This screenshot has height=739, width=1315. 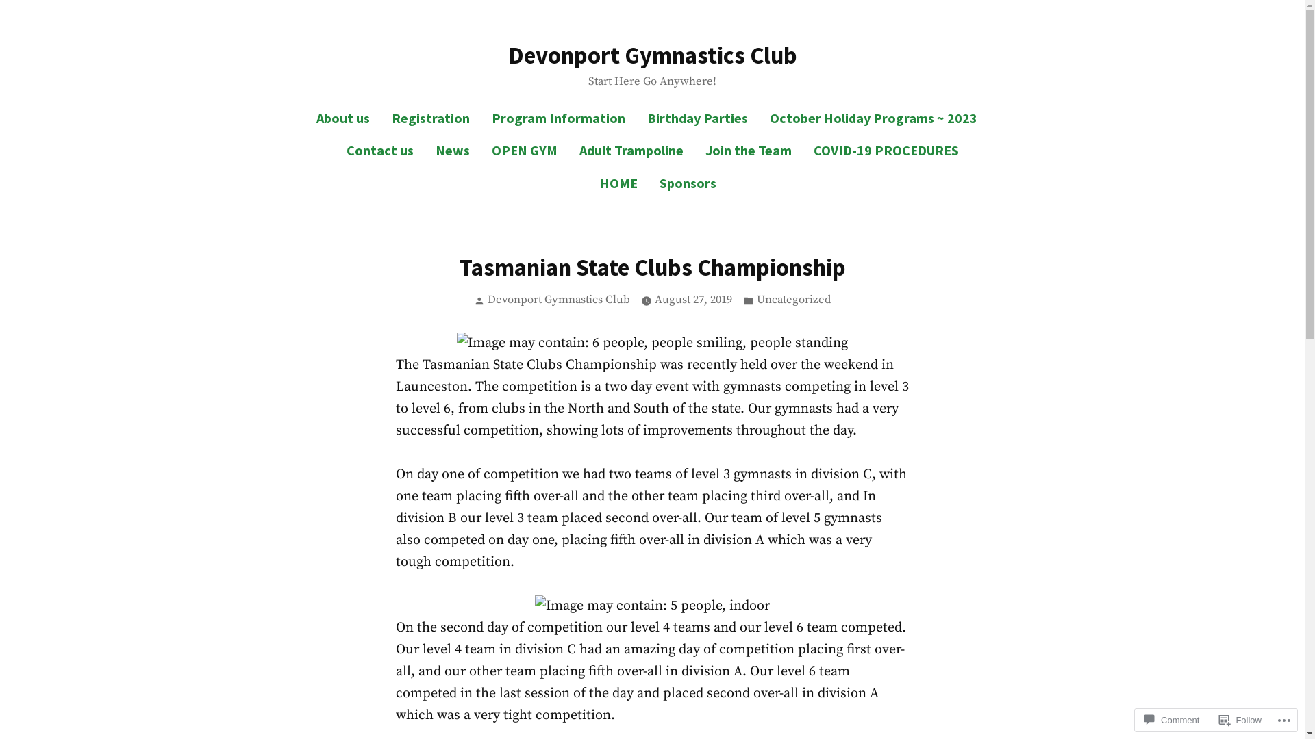 What do you see at coordinates (874, 118) in the screenshot?
I see `October Holiday Programs ~ 2023` at bounding box center [874, 118].